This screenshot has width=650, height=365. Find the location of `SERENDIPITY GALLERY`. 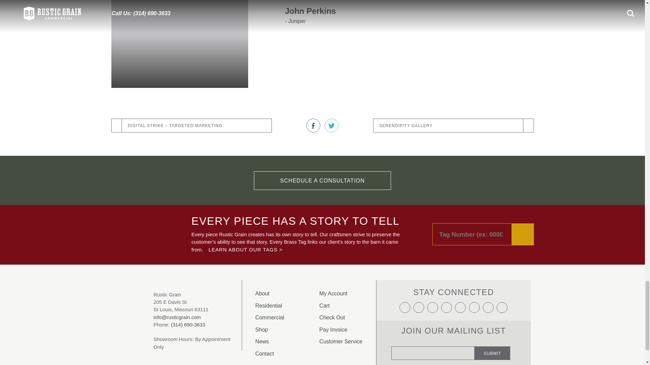

SERENDIPITY GALLERY is located at coordinates (453, 111).